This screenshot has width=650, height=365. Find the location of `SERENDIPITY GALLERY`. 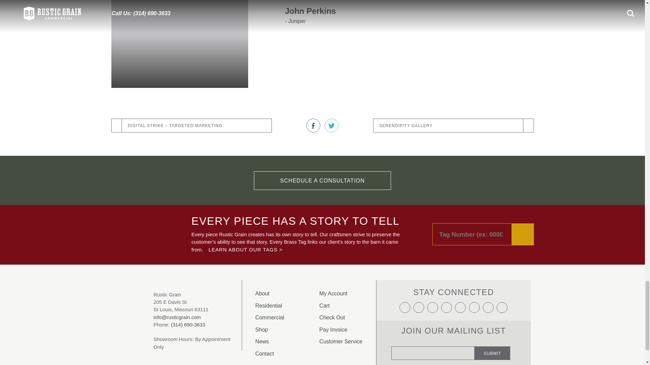

SERENDIPITY GALLERY is located at coordinates (453, 111).